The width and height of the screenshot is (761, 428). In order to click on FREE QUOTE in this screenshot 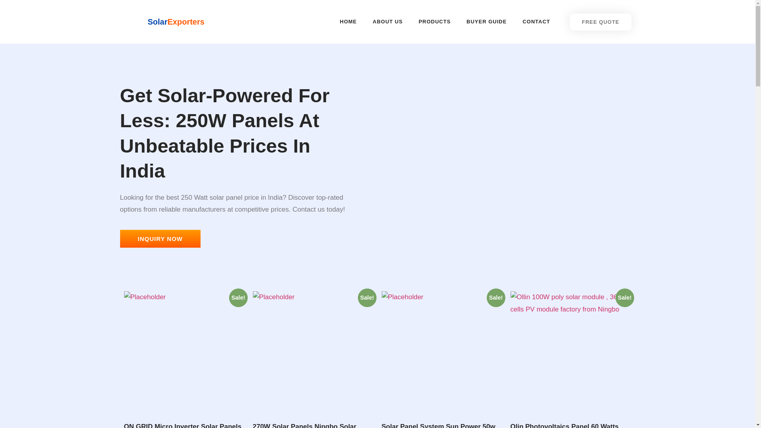, I will do `click(601, 21)`.